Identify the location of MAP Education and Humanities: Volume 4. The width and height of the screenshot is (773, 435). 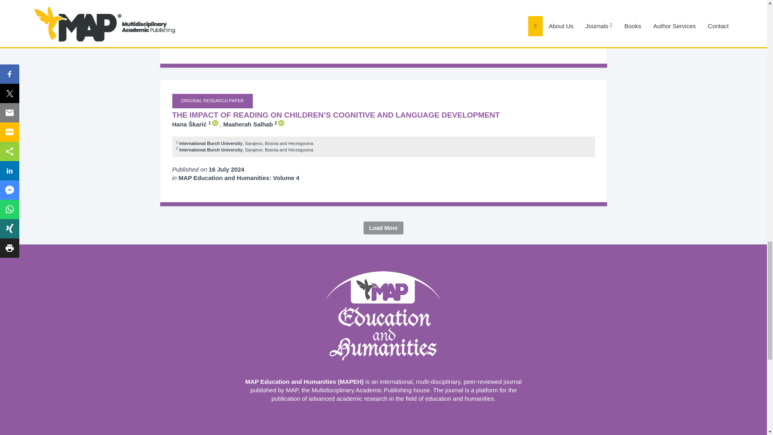
(239, 178).